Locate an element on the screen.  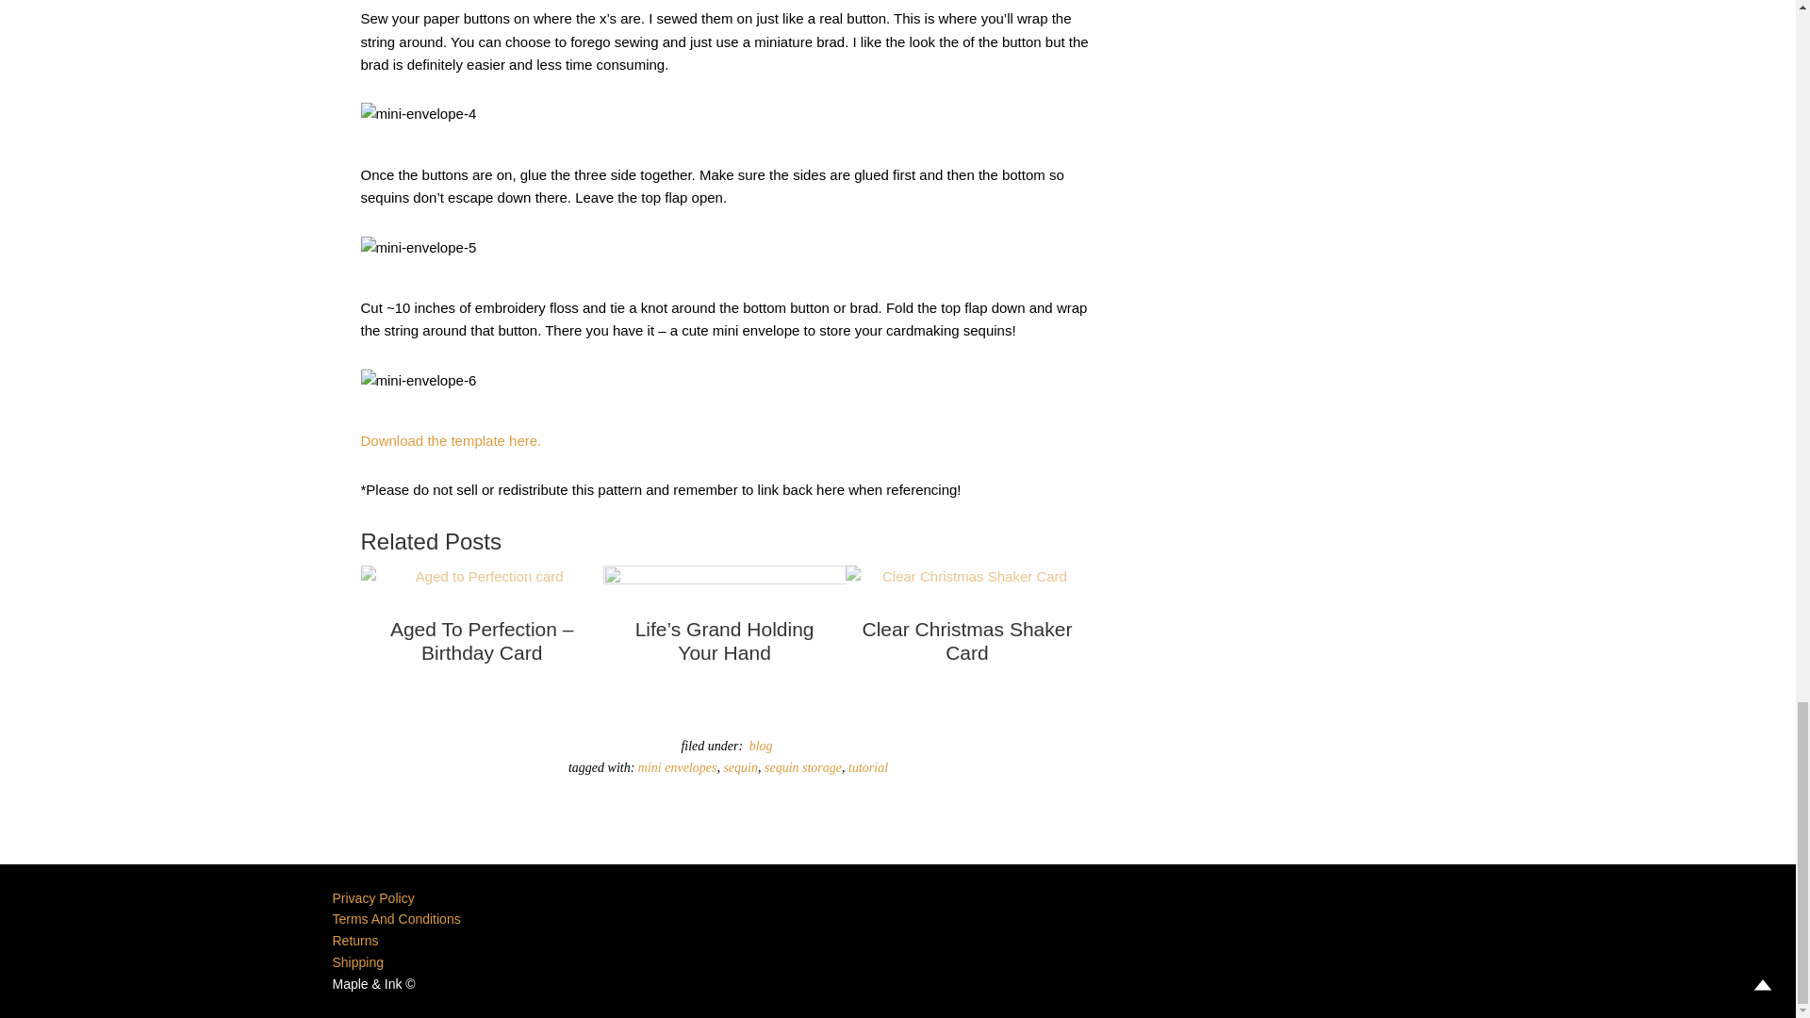
Shipping is located at coordinates (357, 962).